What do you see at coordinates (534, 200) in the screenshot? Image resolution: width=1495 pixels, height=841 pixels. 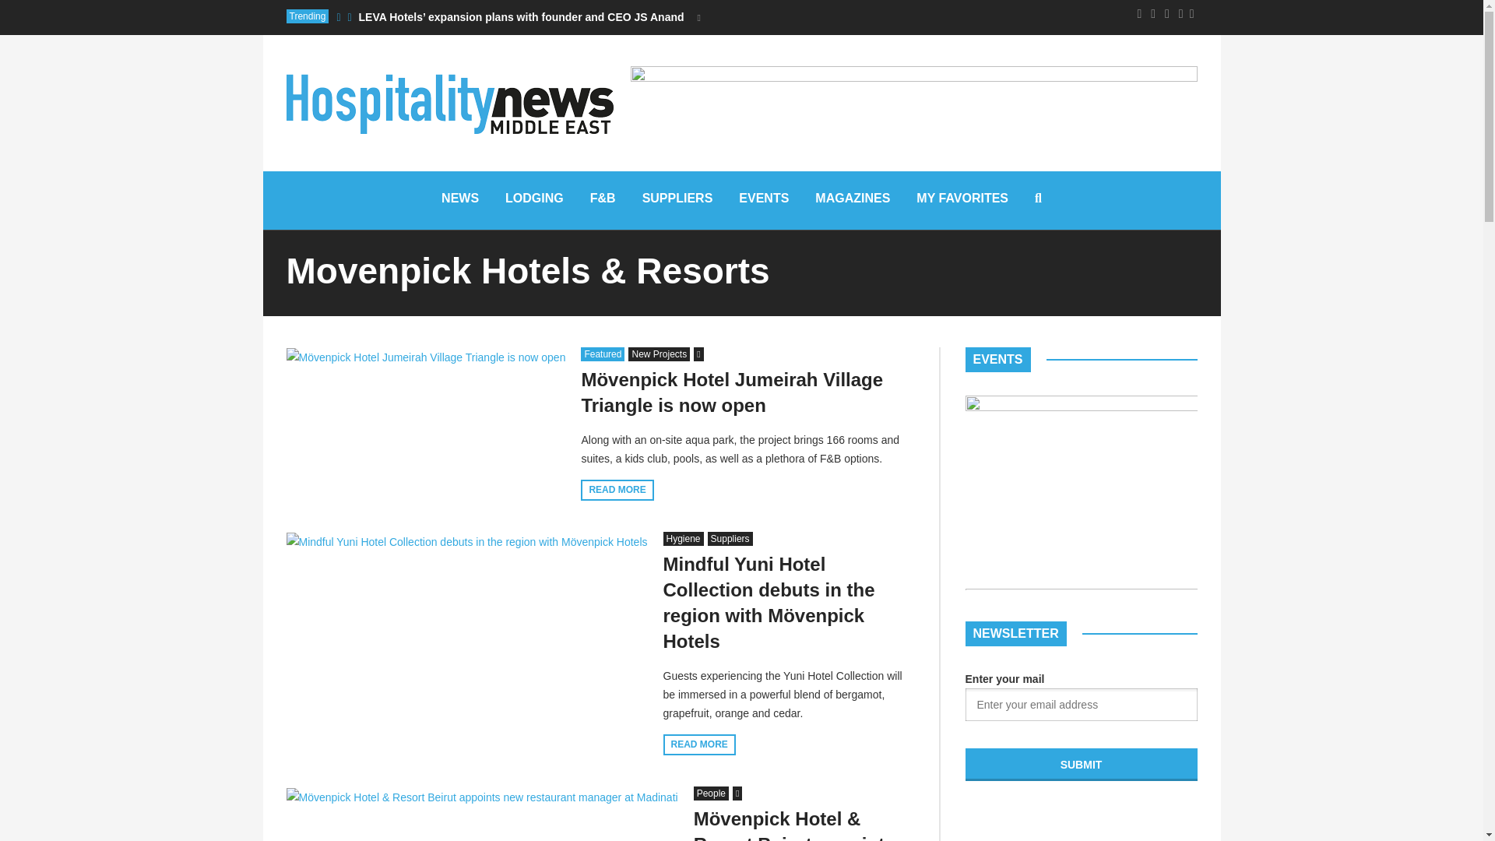 I see `Lodging` at bounding box center [534, 200].